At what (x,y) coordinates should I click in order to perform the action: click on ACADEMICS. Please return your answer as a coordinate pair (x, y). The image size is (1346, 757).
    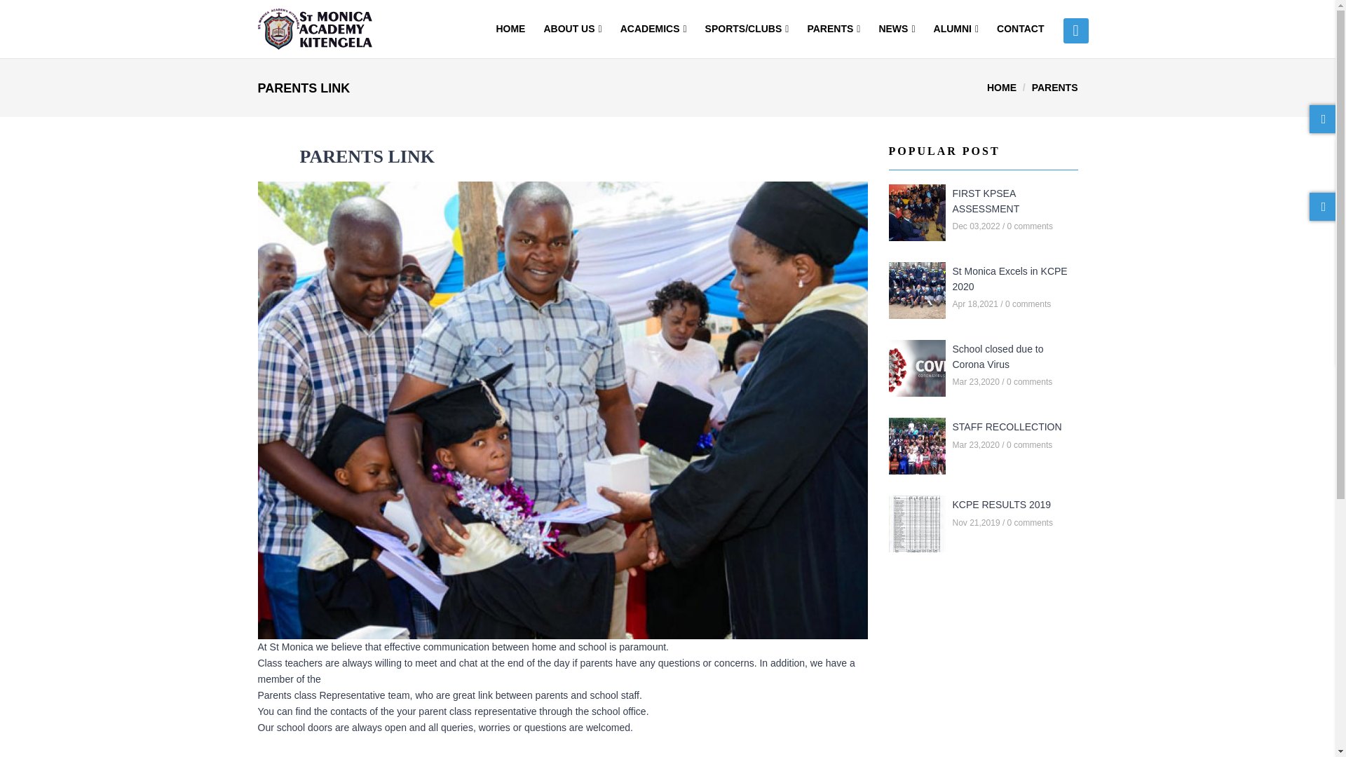
    Looking at the image, I should click on (653, 29).